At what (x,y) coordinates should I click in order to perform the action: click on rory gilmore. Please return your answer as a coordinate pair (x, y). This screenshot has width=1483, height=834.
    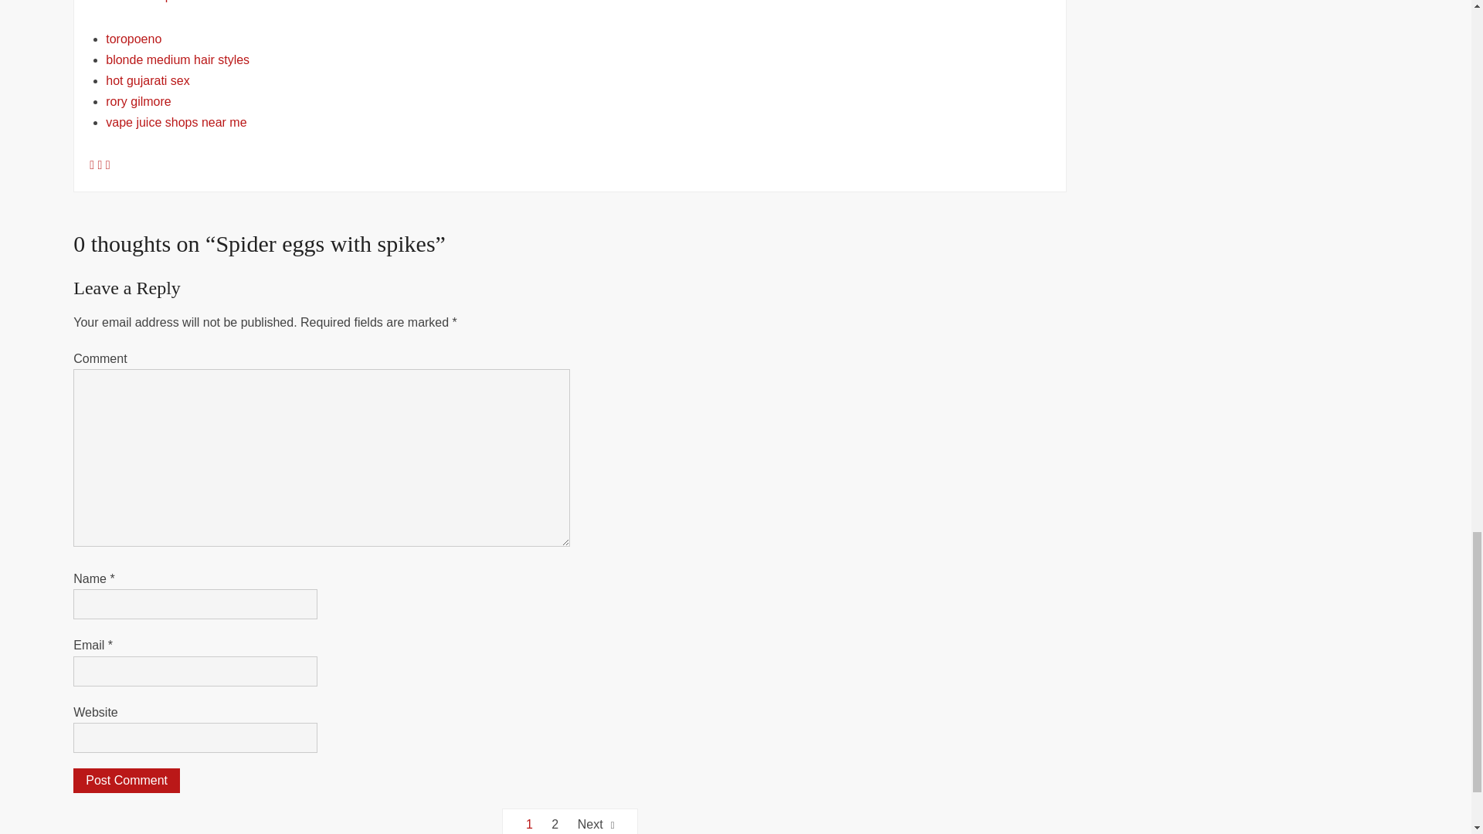
    Looking at the image, I should click on (137, 102).